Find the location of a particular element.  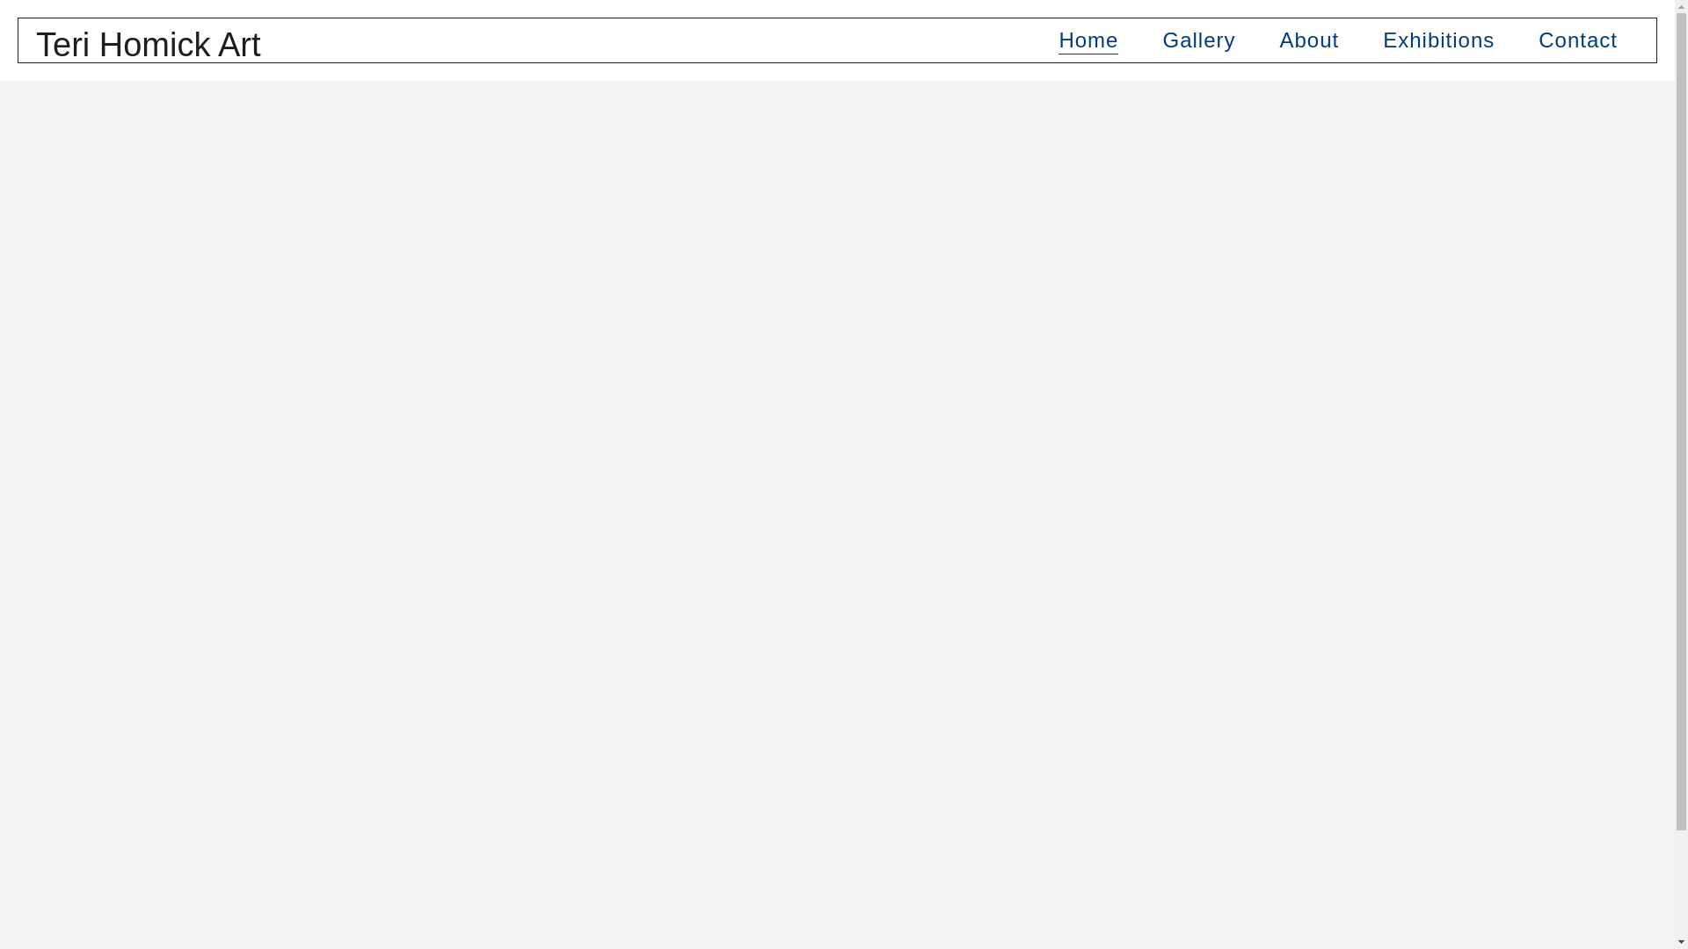

Gallery is located at coordinates (1199, 40).